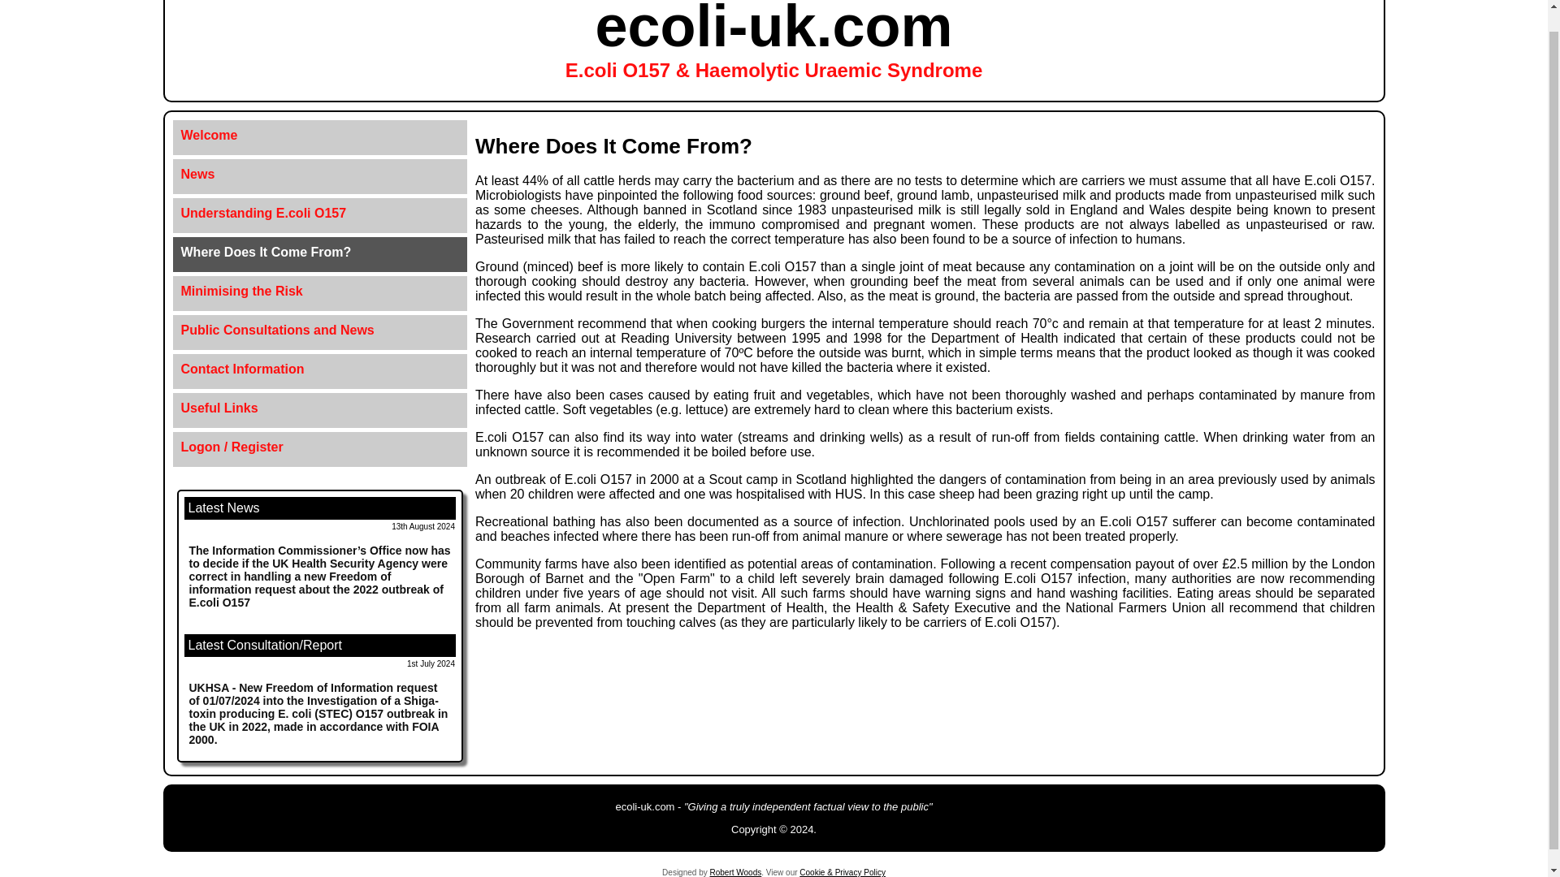  I want to click on Contact Information, so click(320, 369).